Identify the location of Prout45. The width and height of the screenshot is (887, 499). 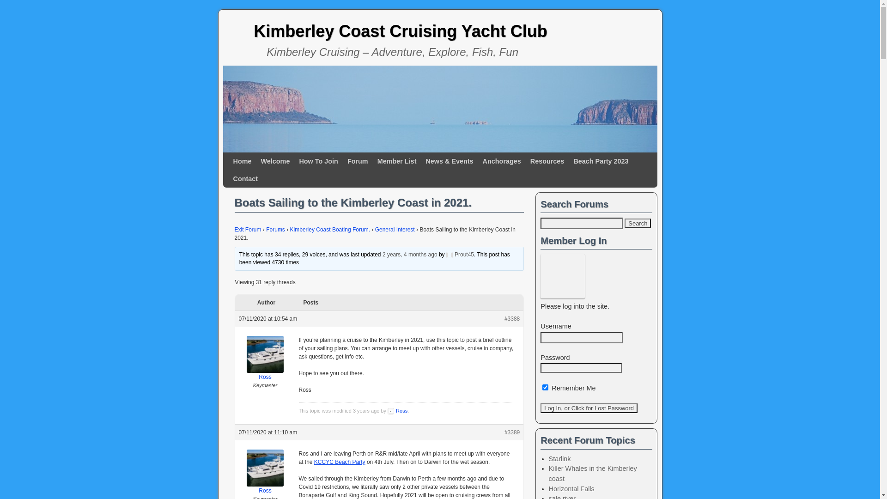
(460, 255).